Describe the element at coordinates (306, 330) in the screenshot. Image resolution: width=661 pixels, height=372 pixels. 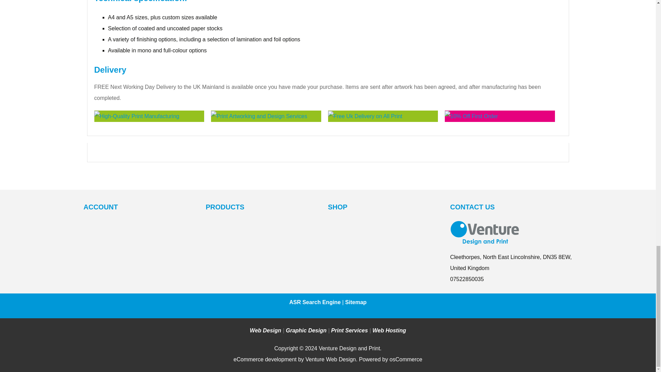
I see `Graphic Design` at that location.